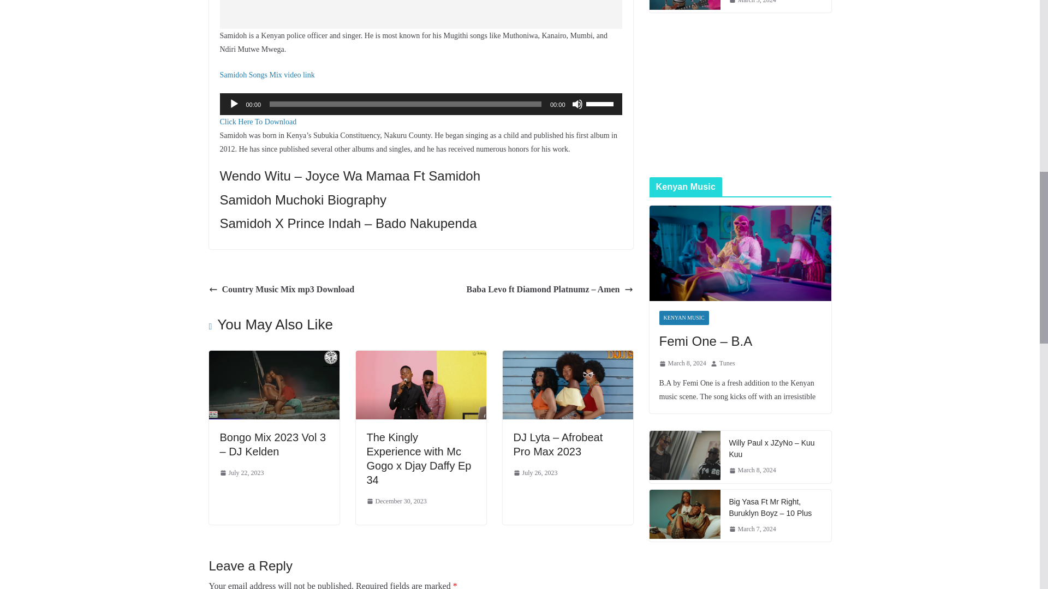 This screenshot has width=1048, height=589. What do you see at coordinates (241, 473) in the screenshot?
I see `11:22 am` at bounding box center [241, 473].